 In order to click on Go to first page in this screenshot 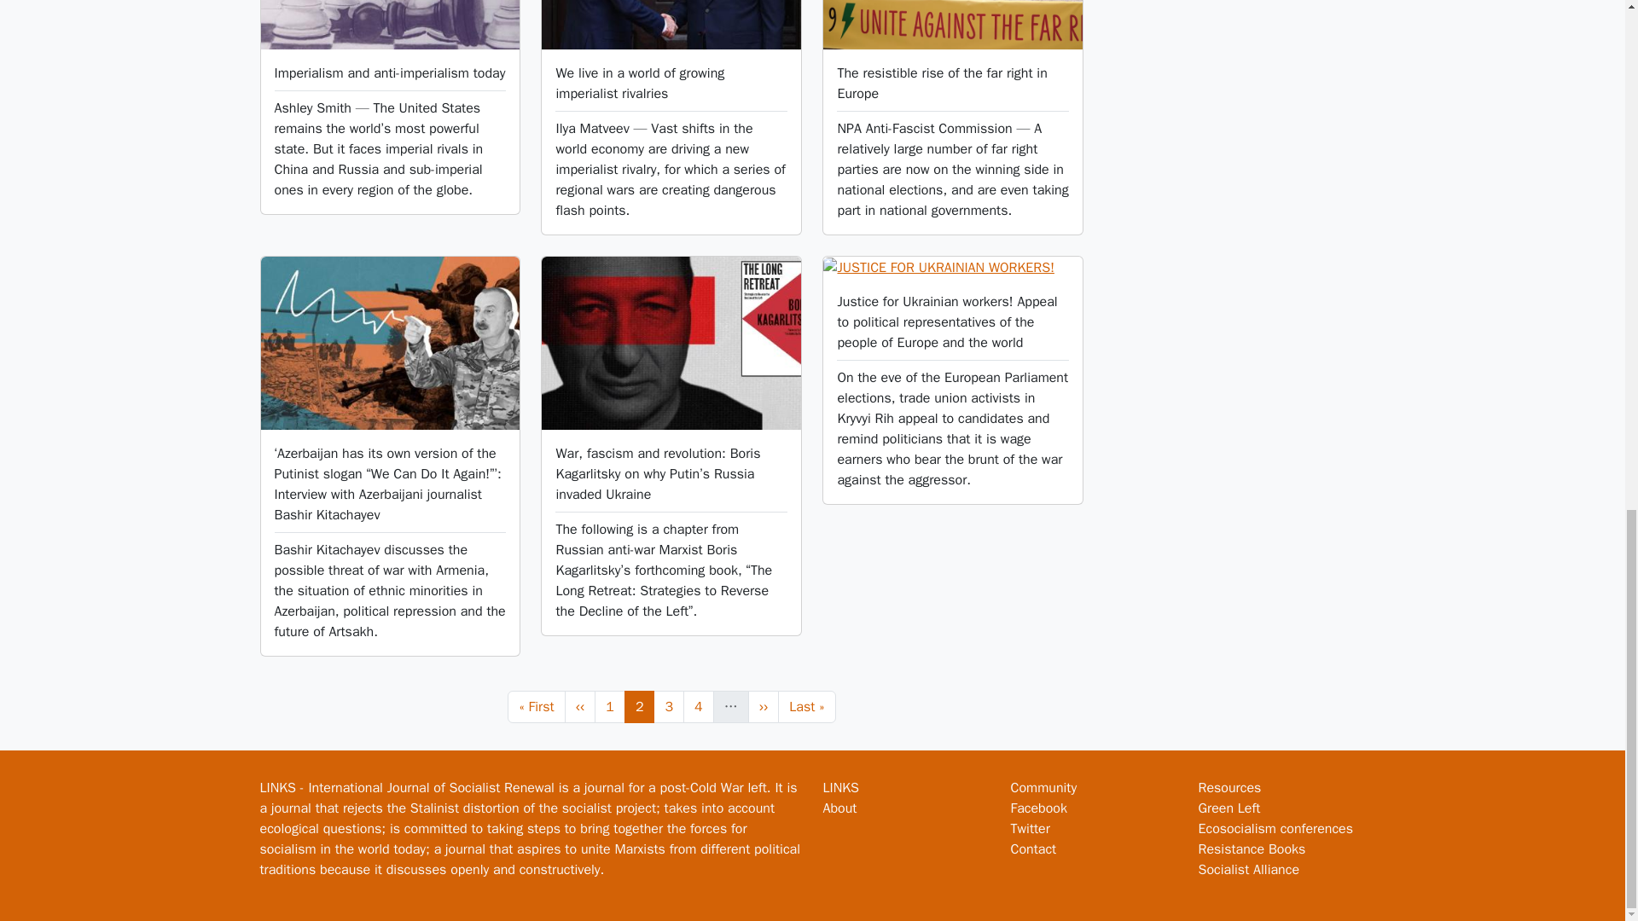, I will do `click(669, 706)`.